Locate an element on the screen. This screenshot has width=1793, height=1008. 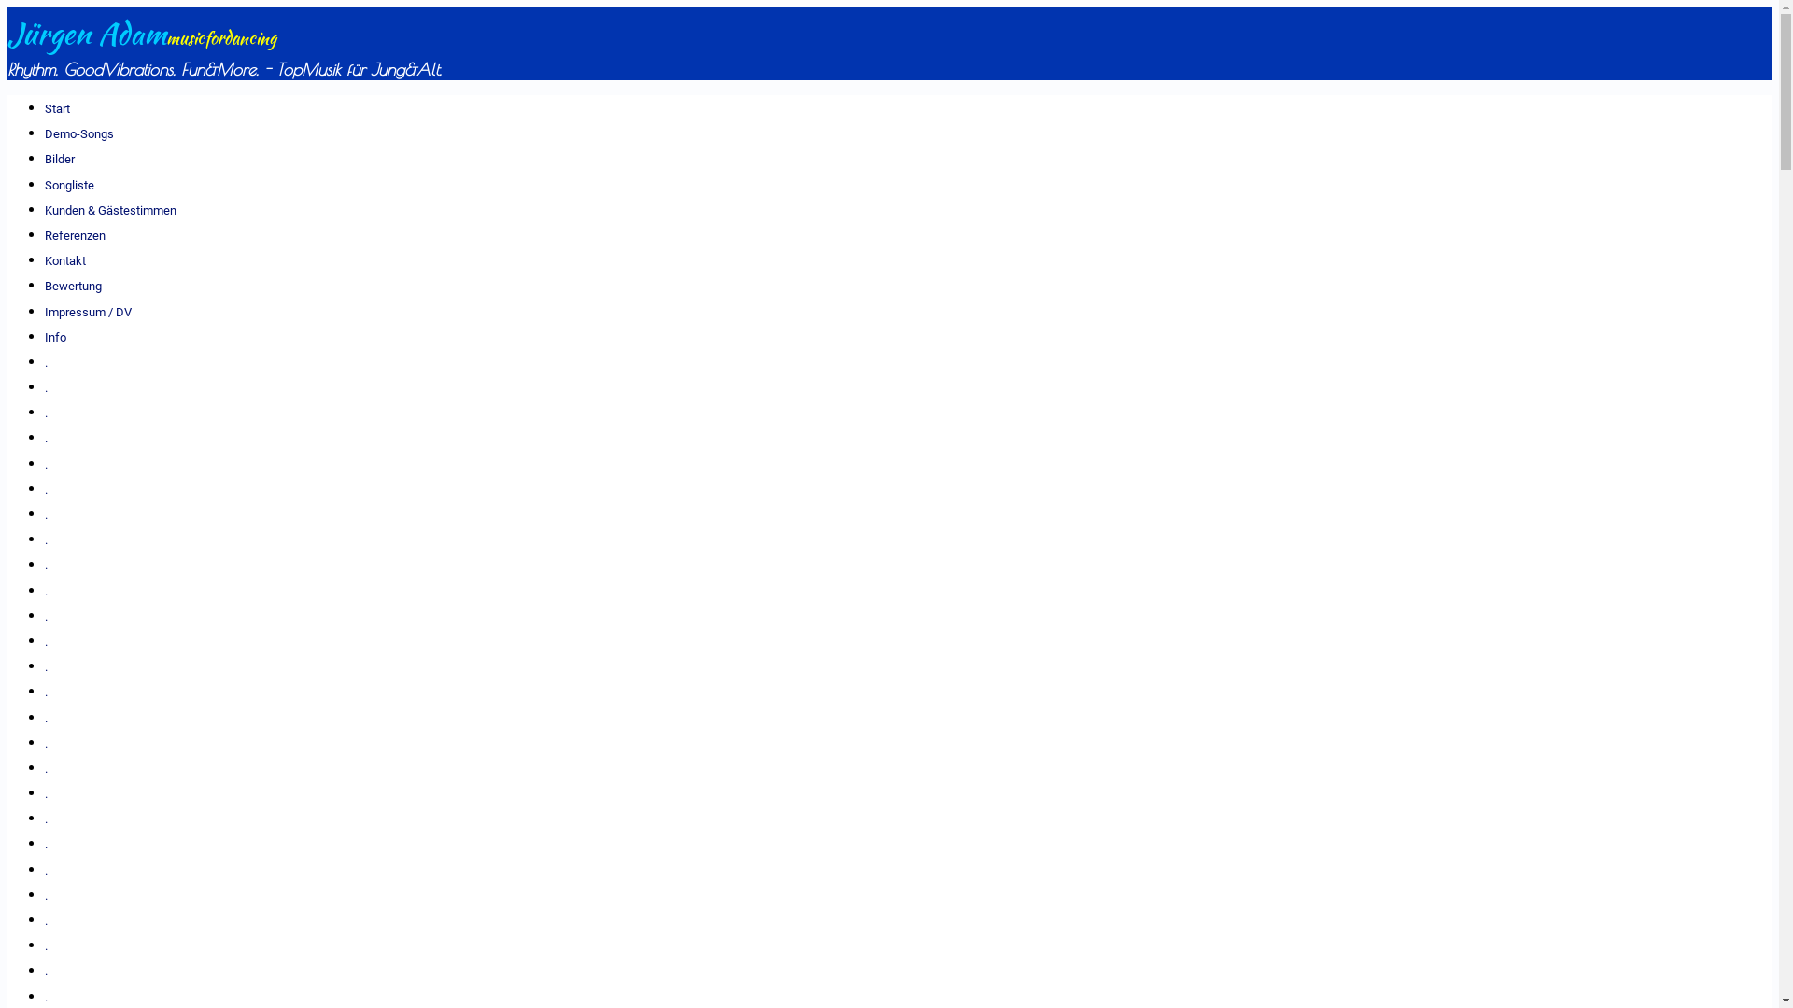
. is located at coordinates (47, 844).